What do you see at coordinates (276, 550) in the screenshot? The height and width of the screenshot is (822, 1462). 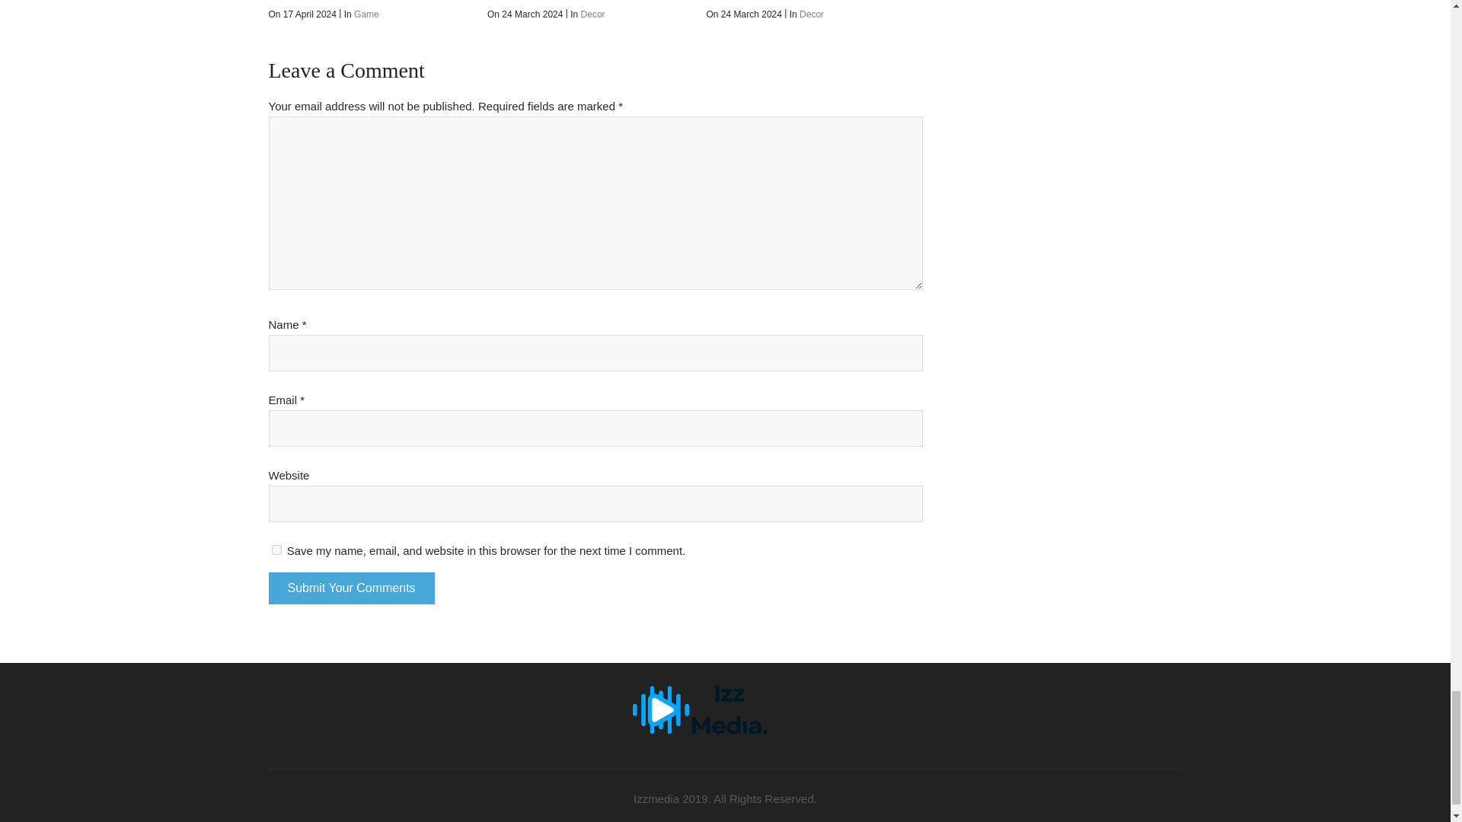 I see `yes` at bounding box center [276, 550].